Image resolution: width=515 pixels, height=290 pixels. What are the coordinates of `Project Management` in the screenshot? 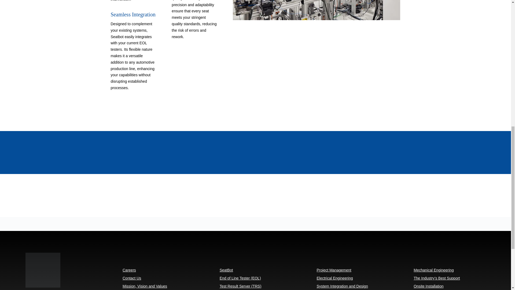 It's located at (334, 271).